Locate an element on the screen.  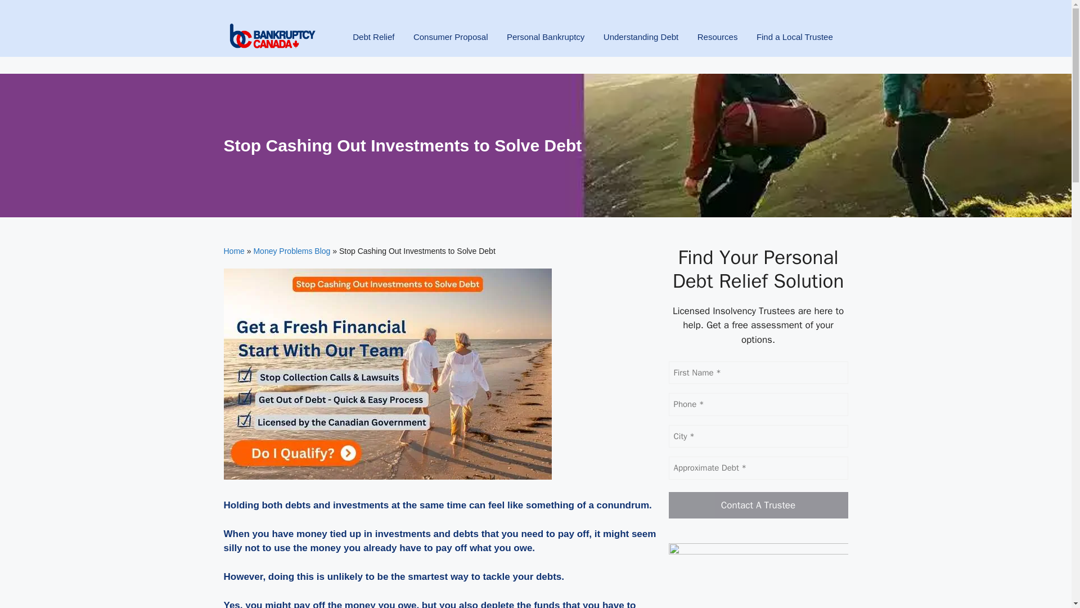
Personal Bankruptcy is located at coordinates (546, 44).